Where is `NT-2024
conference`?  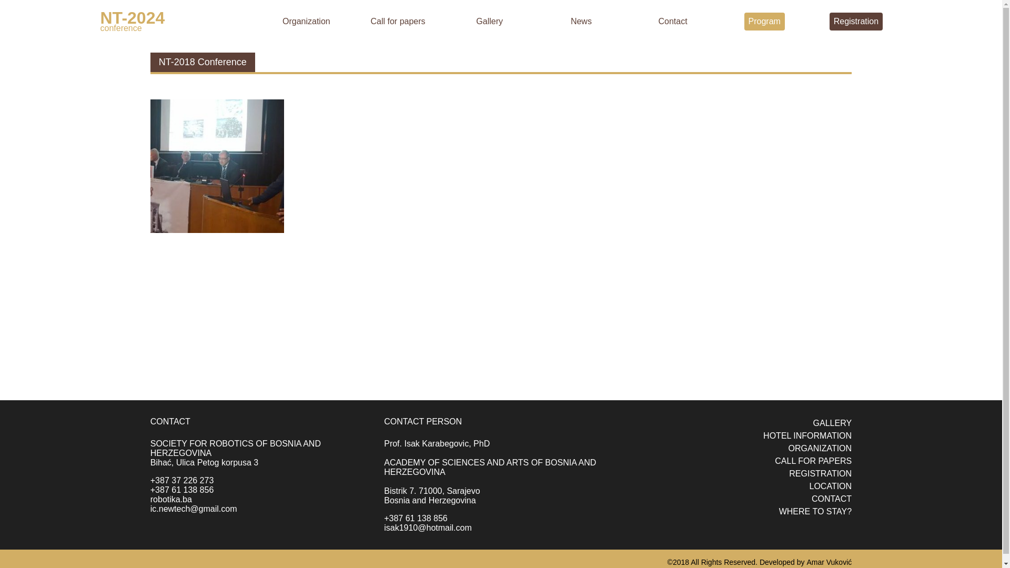
NT-2024
conference is located at coordinates (180, 21).